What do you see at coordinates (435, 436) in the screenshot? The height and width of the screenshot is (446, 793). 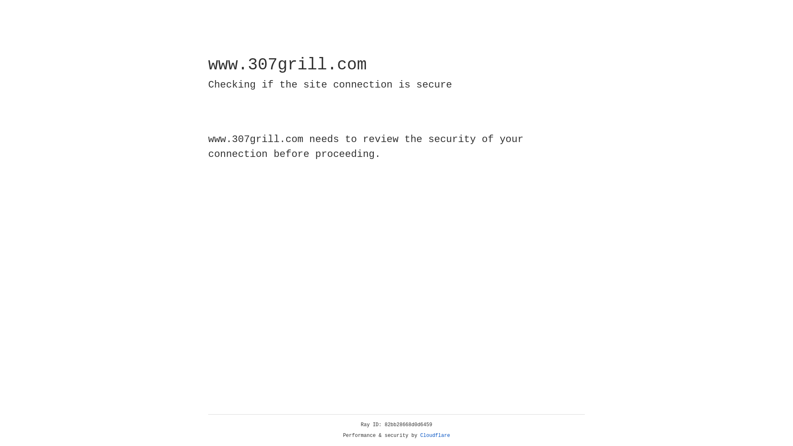 I see `Cloudflare` at bounding box center [435, 436].